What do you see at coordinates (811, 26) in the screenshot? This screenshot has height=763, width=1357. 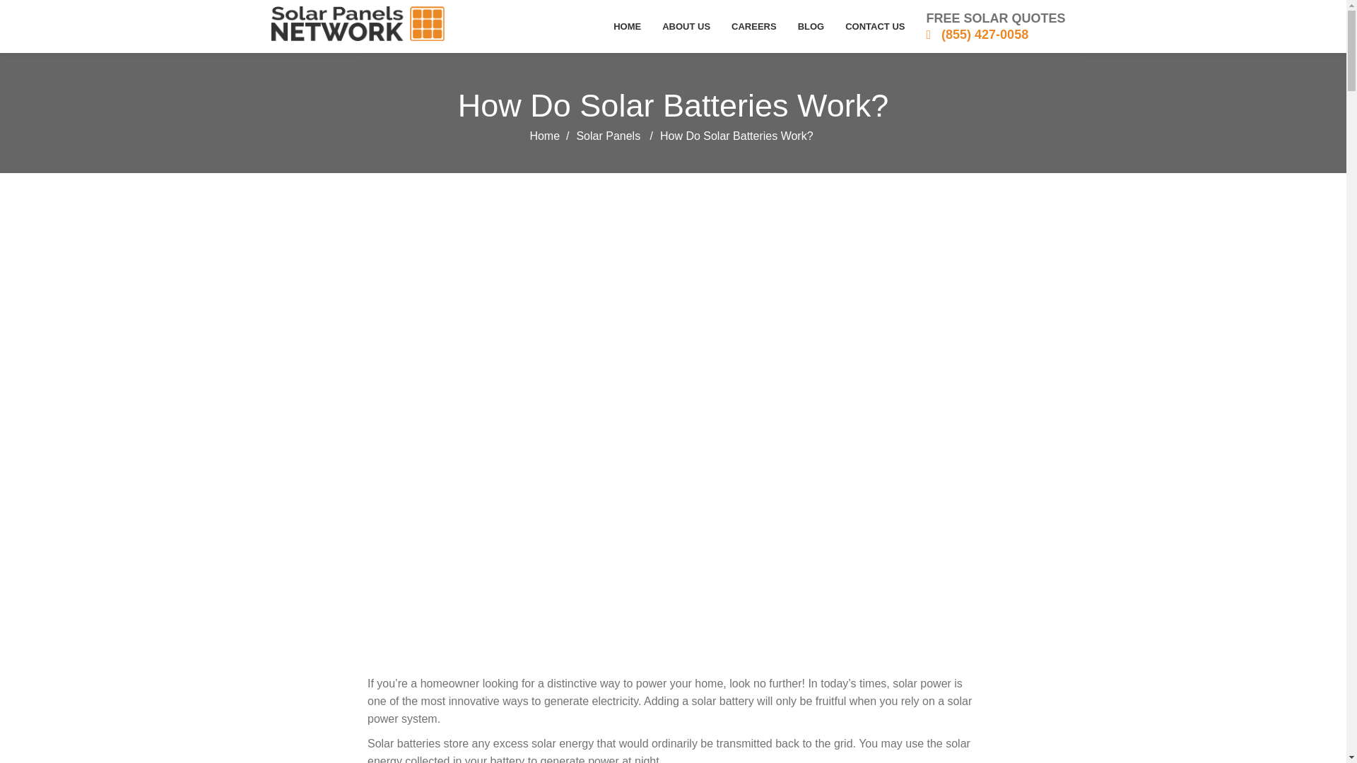 I see `BLOG` at bounding box center [811, 26].